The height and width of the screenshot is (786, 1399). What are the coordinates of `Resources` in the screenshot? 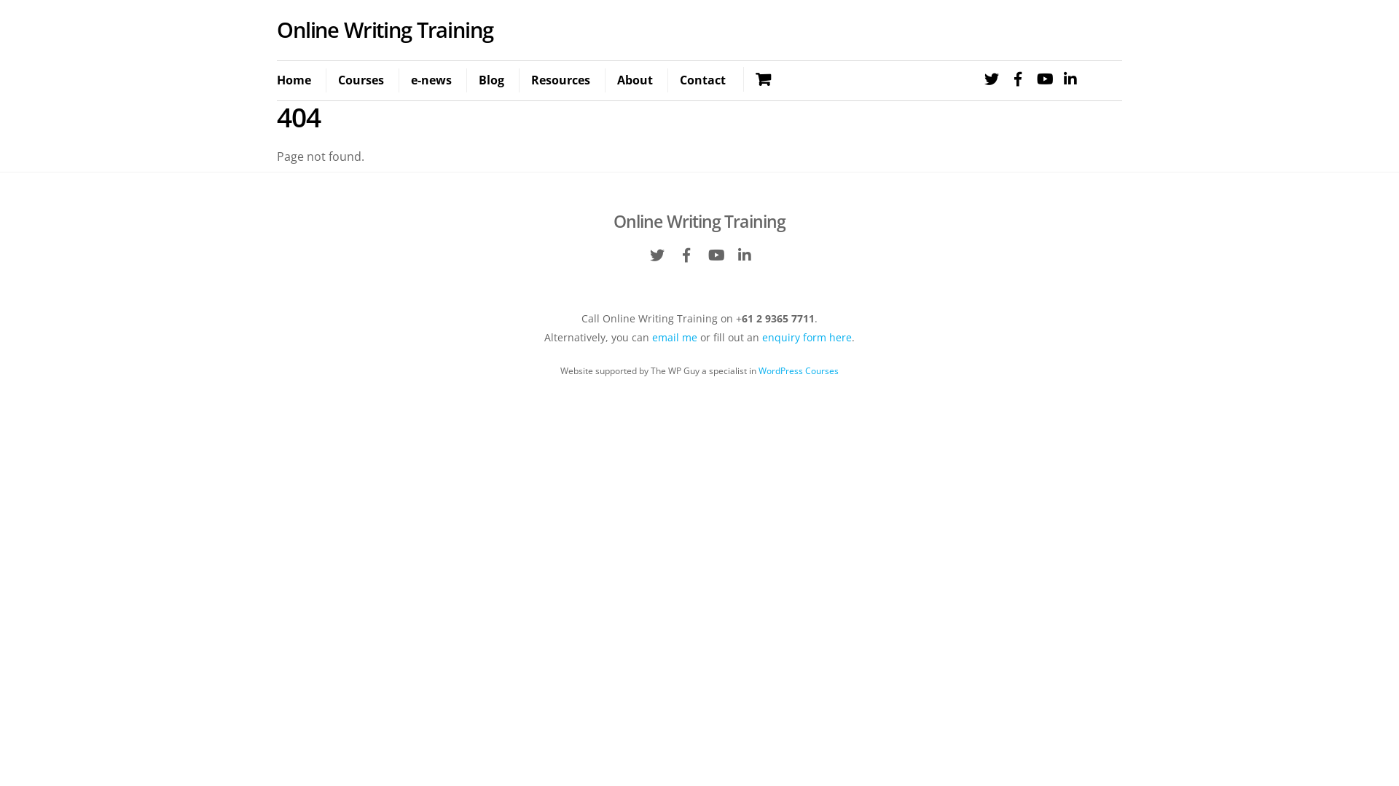 It's located at (560, 81).